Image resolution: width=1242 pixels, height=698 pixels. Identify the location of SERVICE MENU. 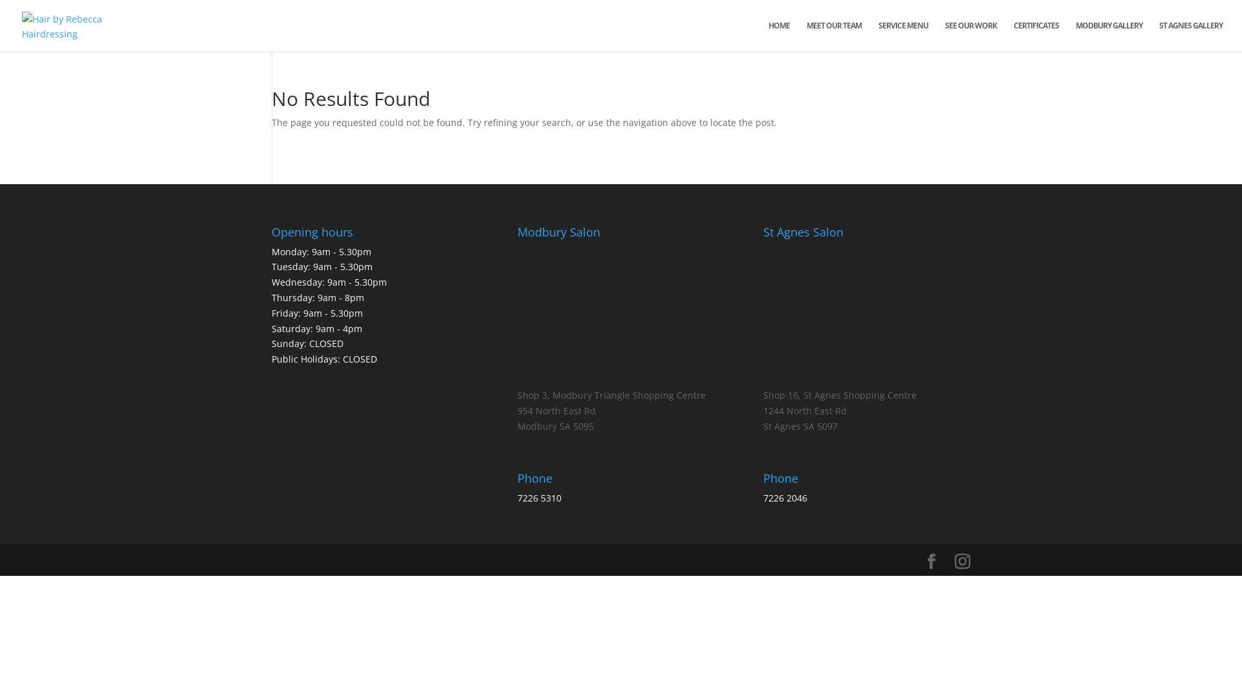
(903, 36).